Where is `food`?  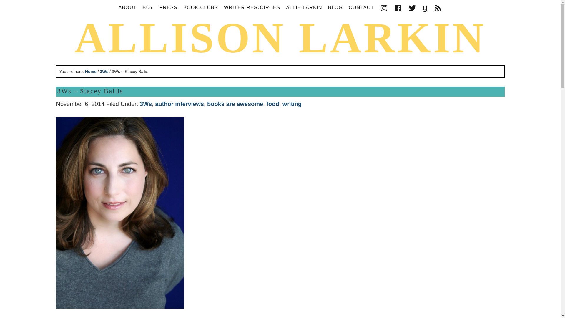
food is located at coordinates (272, 104).